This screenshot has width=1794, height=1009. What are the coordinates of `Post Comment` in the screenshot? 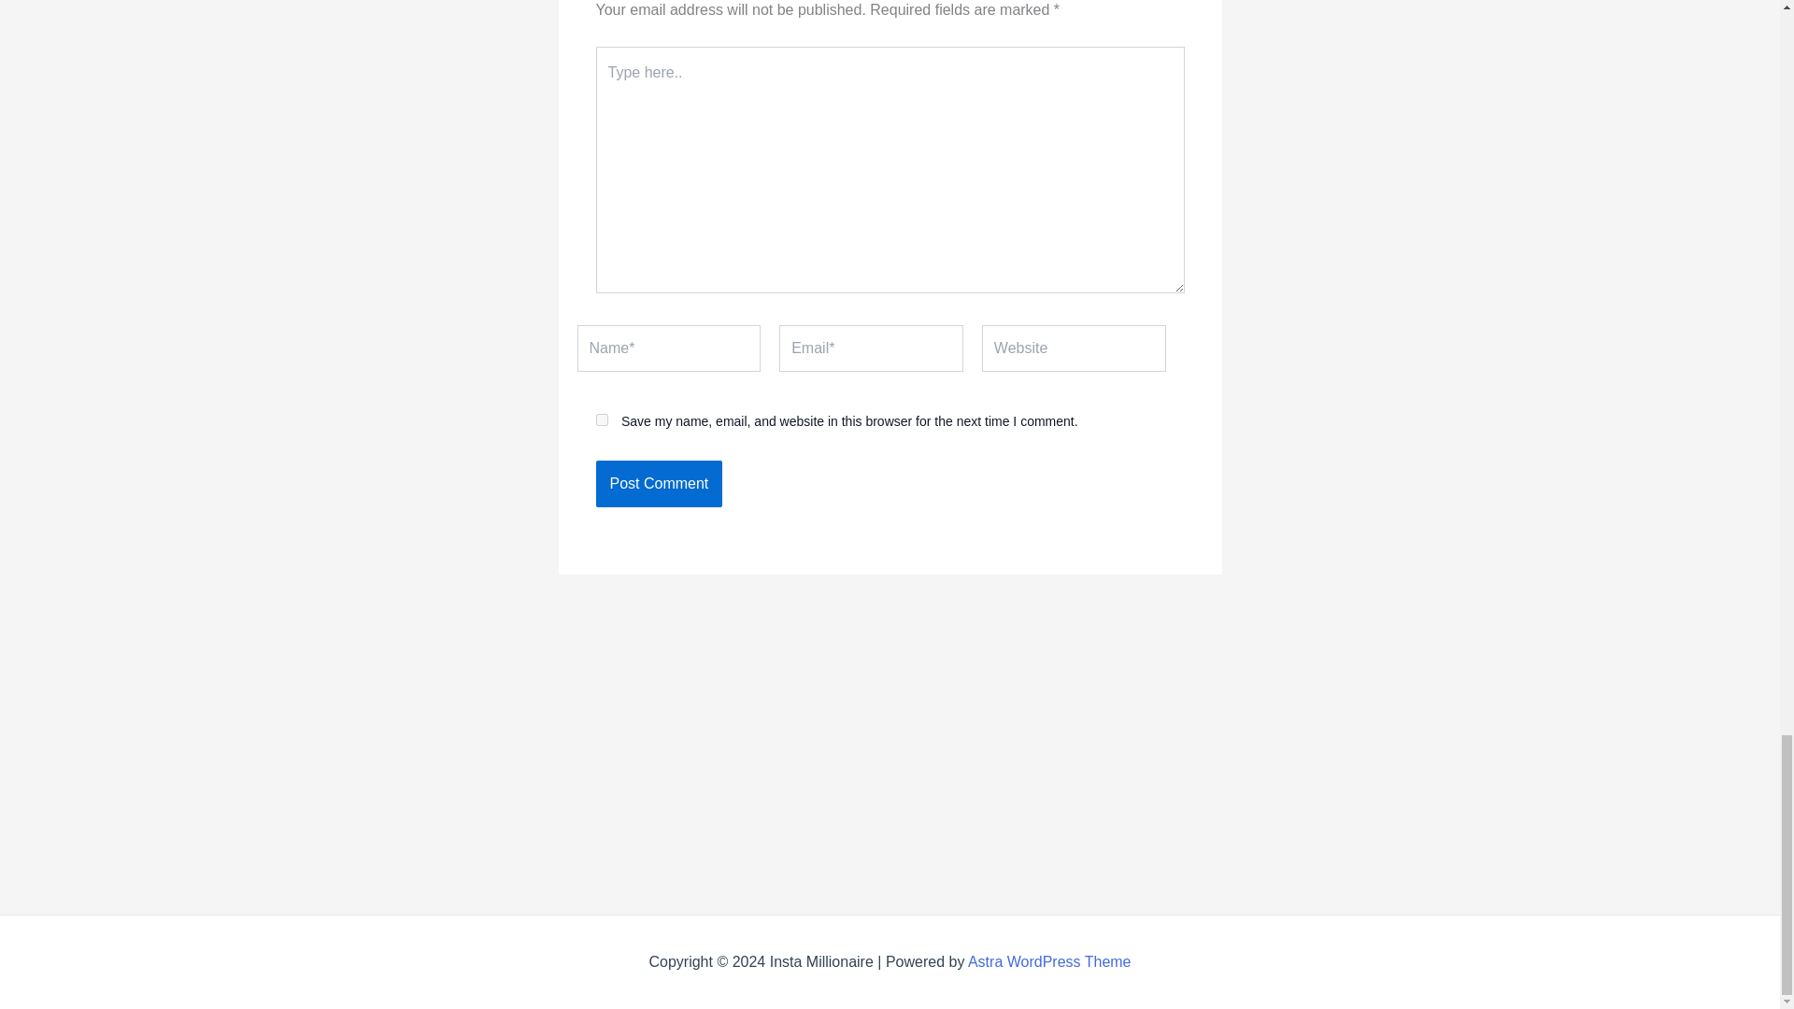 It's located at (659, 484).